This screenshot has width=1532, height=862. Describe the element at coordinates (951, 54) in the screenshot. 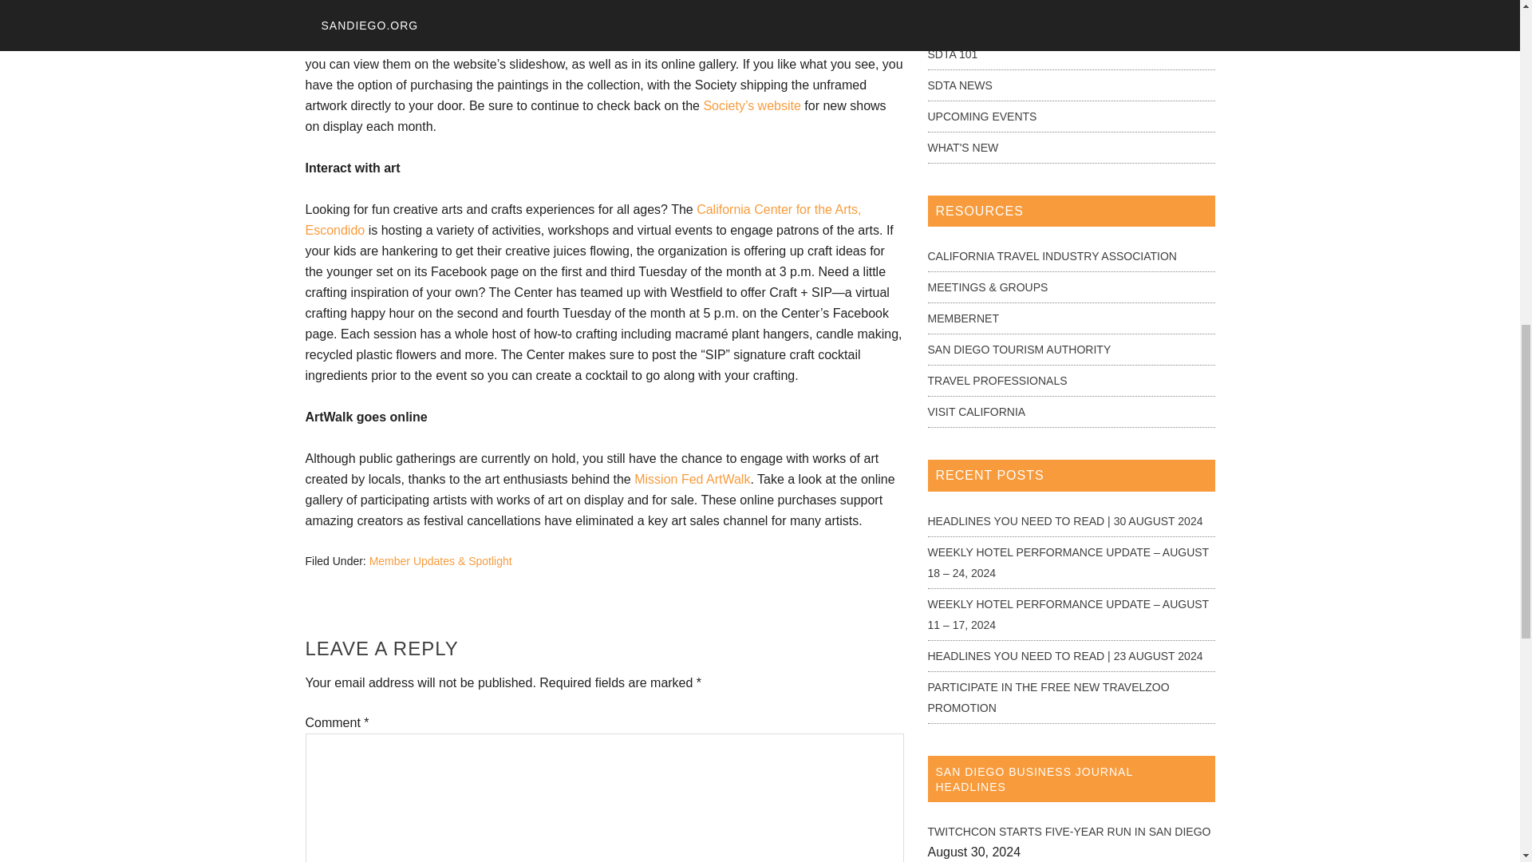

I see `SDTA 101` at that location.